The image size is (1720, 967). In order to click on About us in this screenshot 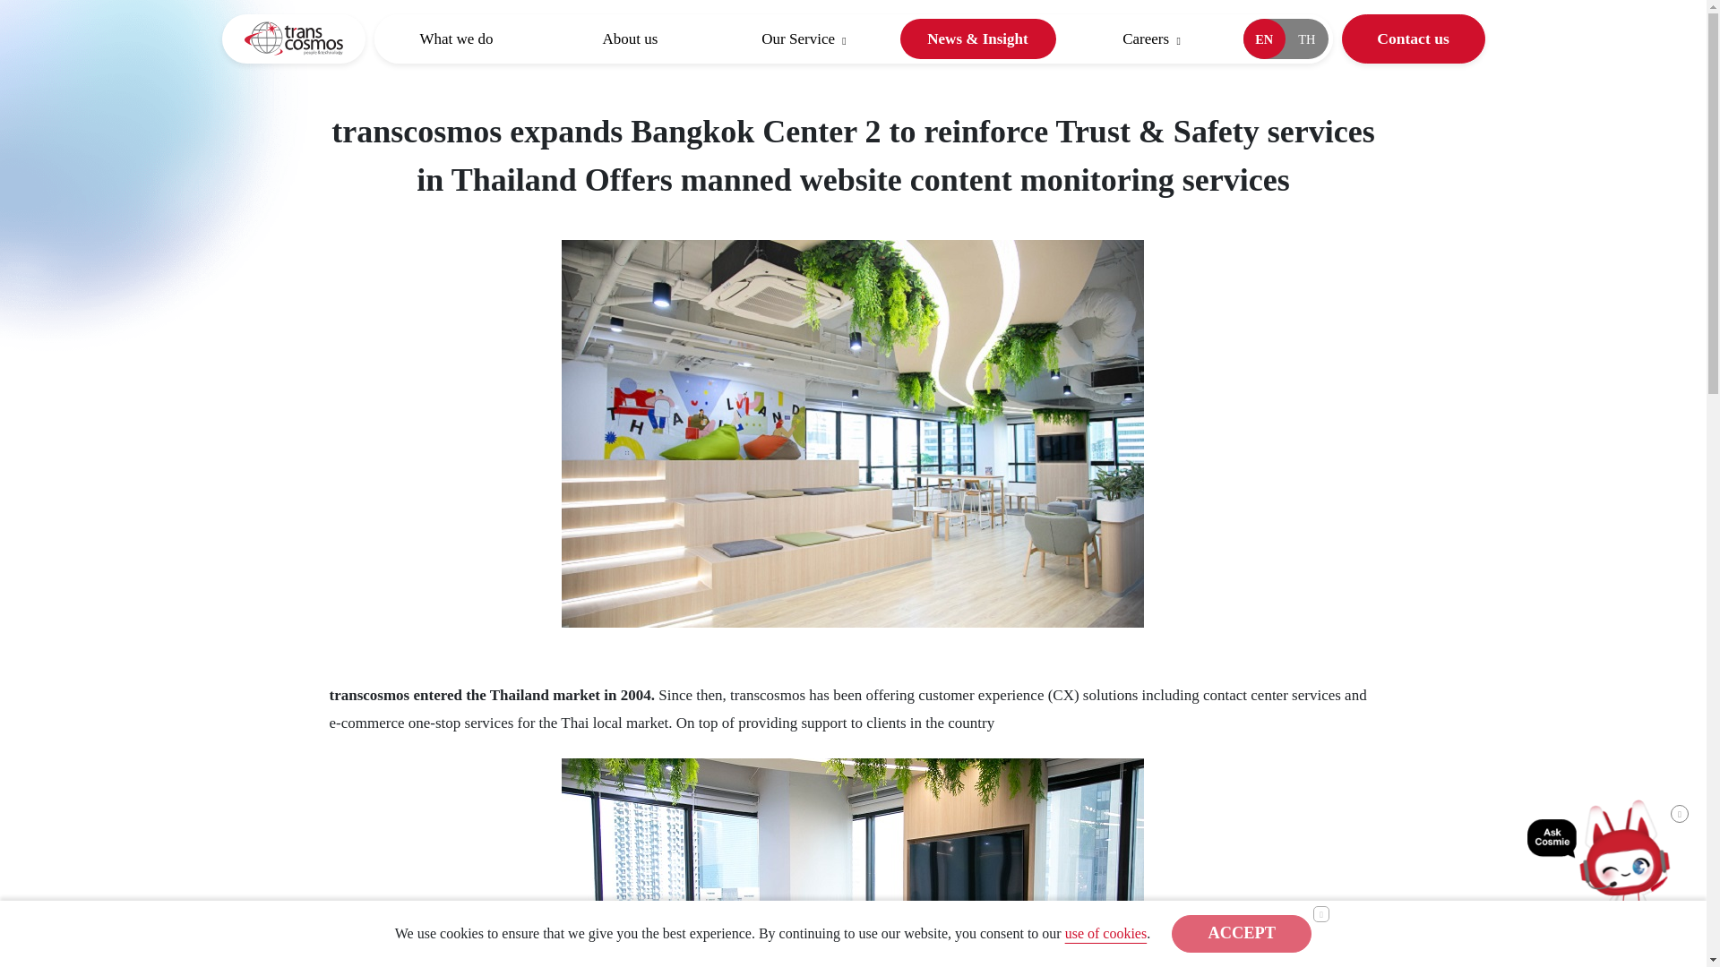, I will do `click(629, 38)`.